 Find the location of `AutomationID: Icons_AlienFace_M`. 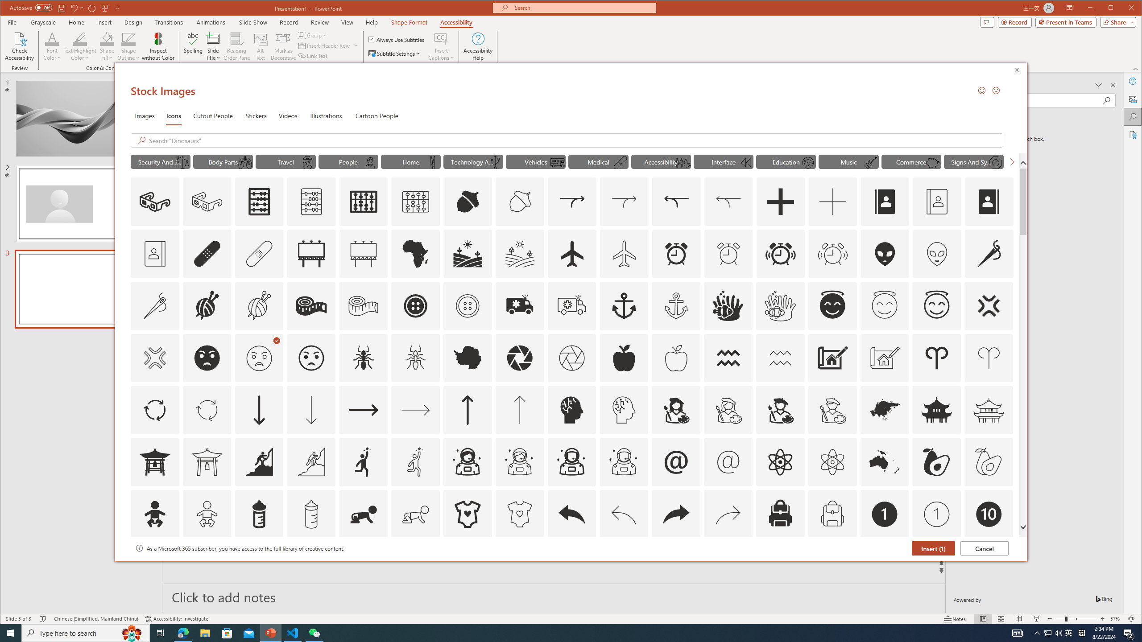

AutomationID: Icons_AlienFace_M is located at coordinates (937, 253).